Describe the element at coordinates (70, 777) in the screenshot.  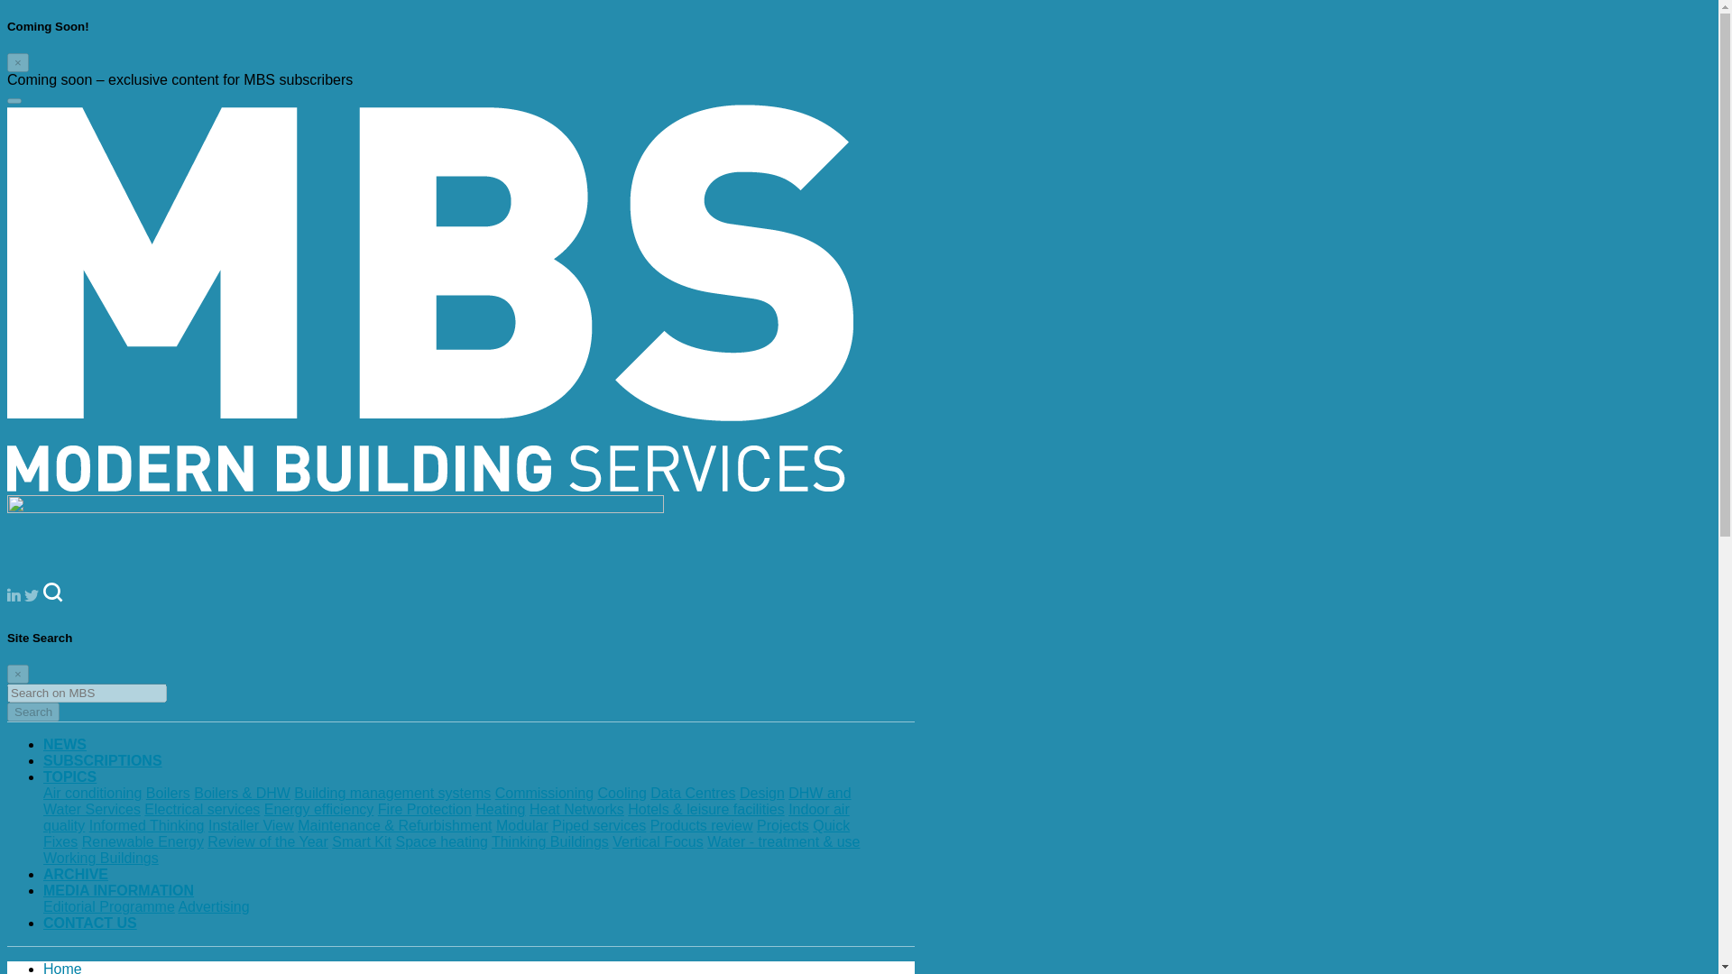
I see `TOPICS` at that location.